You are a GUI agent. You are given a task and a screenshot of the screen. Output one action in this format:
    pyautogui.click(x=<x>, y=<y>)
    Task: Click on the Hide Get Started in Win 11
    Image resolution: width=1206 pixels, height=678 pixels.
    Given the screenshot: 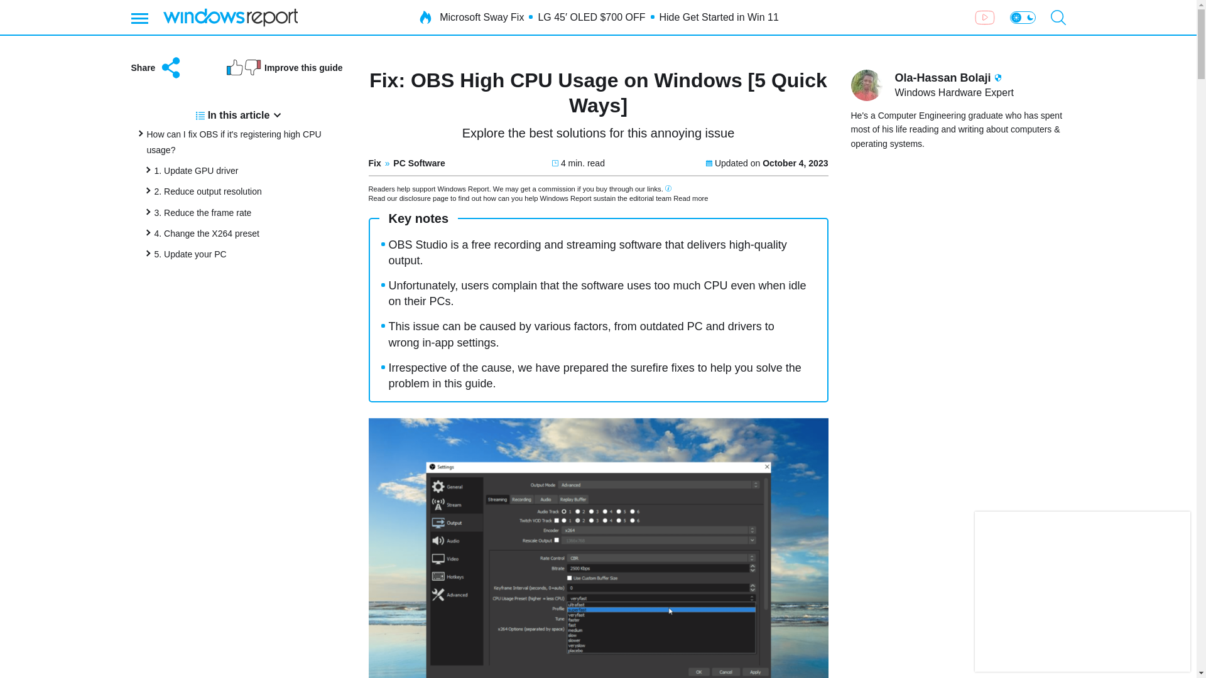 What is the action you would take?
    pyautogui.click(x=719, y=18)
    